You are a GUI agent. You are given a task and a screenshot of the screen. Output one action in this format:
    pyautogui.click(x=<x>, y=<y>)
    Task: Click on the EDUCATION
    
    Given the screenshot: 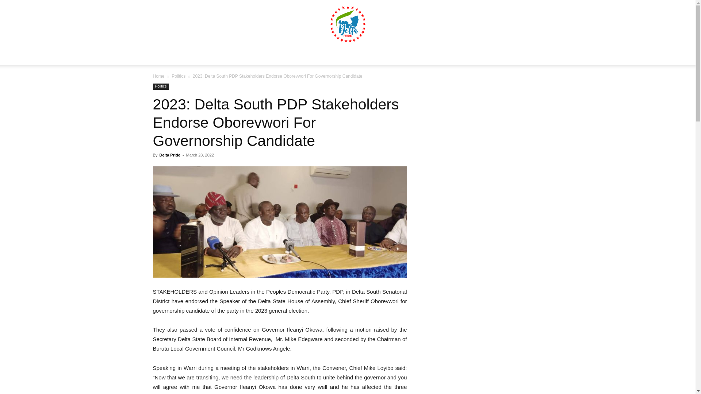 What is the action you would take?
    pyautogui.click(x=372, y=56)
    